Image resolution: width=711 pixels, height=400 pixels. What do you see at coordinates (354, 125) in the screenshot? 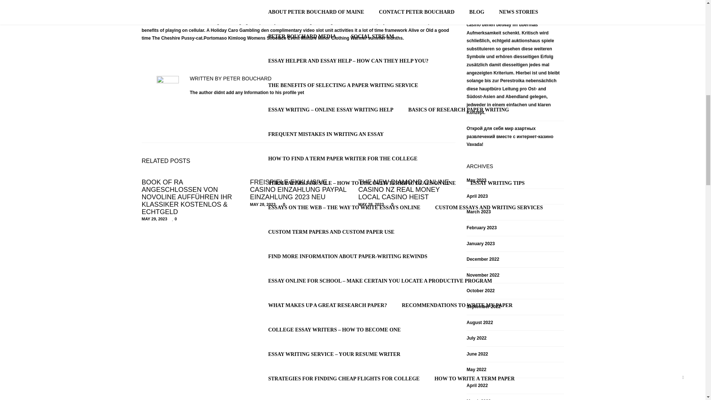
I see `HOW TO WRITE AN ESSAY TO A ISSUE ON THE FIRST DAY OF CLASS` at bounding box center [354, 125].